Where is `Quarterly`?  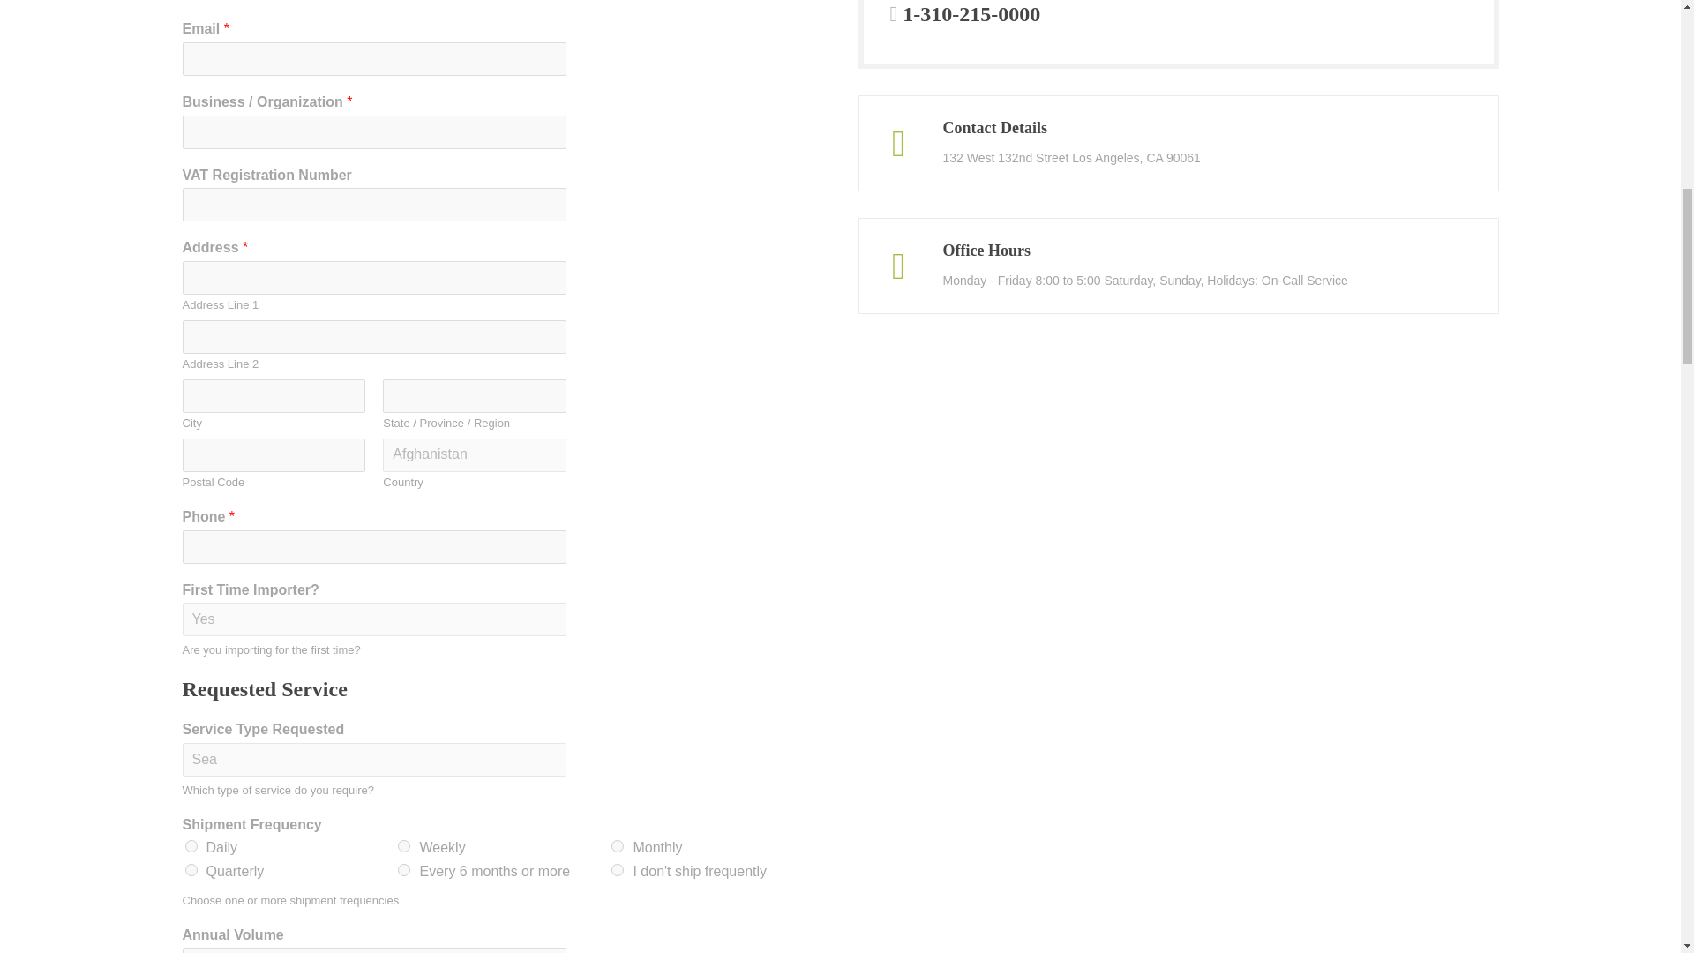
Quarterly is located at coordinates (191, 869).